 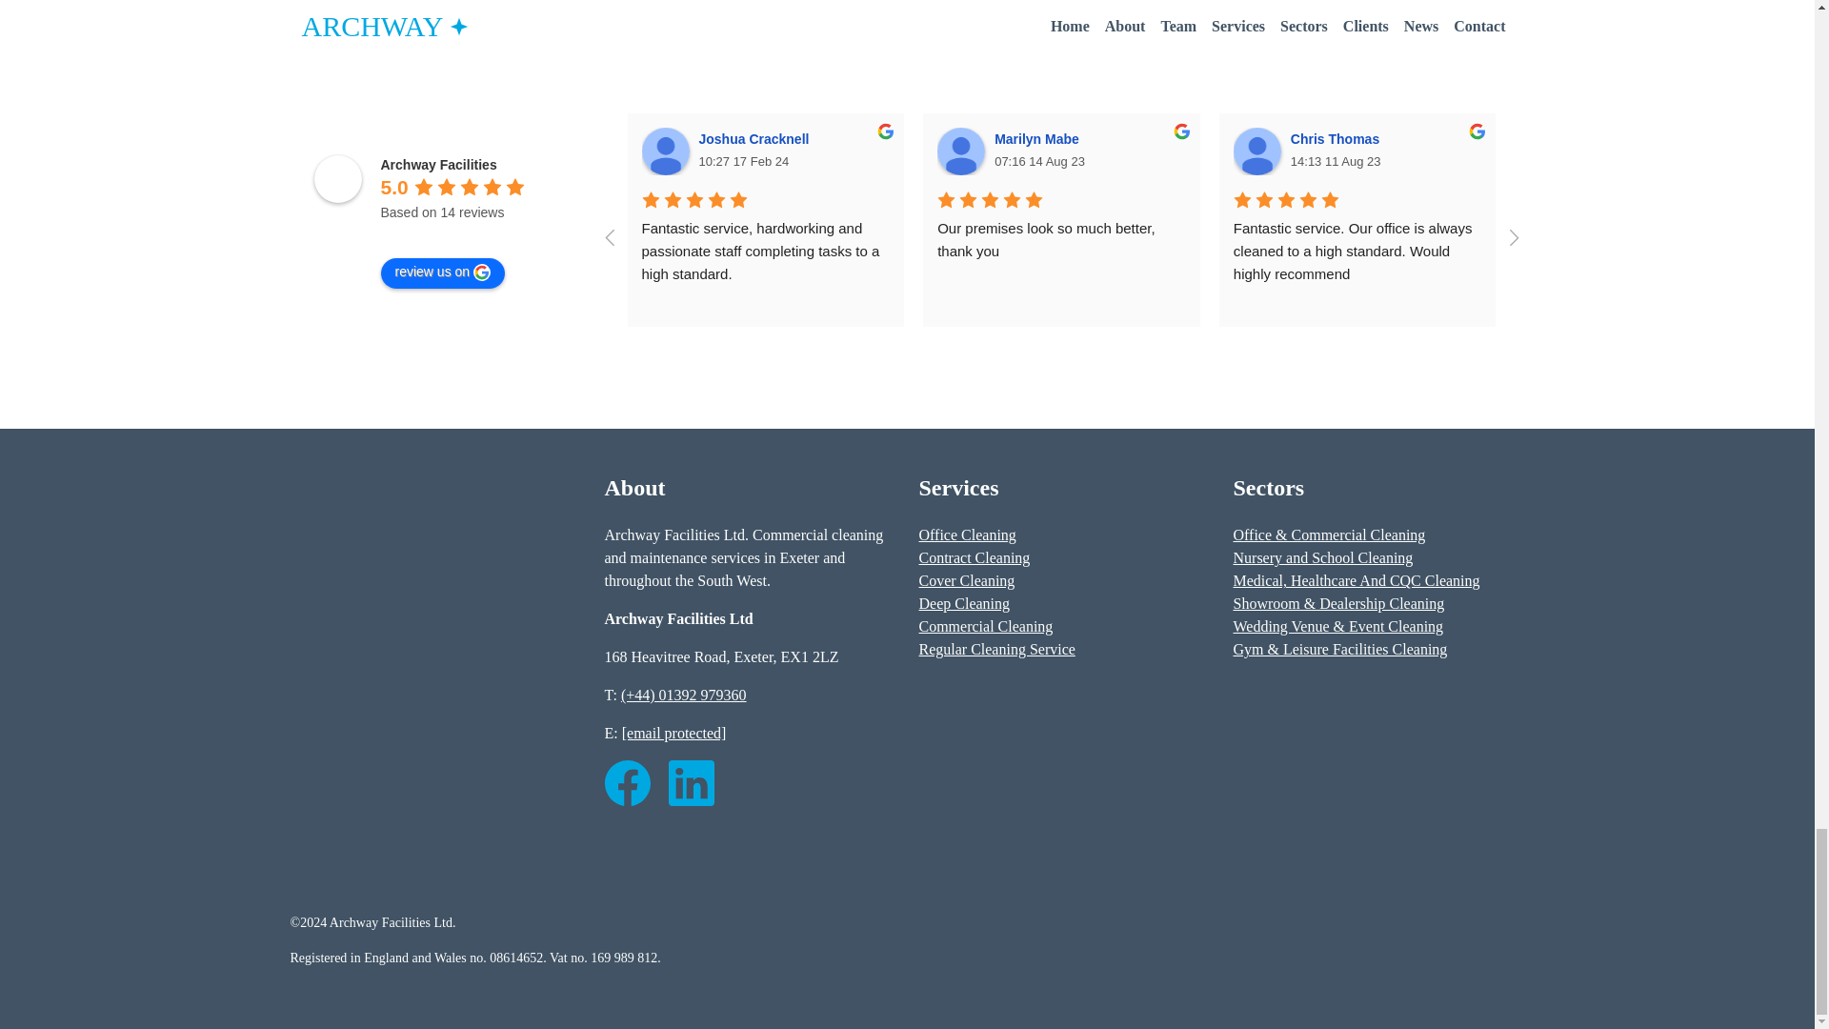 What do you see at coordinates (438, 165) in the screenshot?
I see `Archway Facilities` at bounding box center [438, 165].